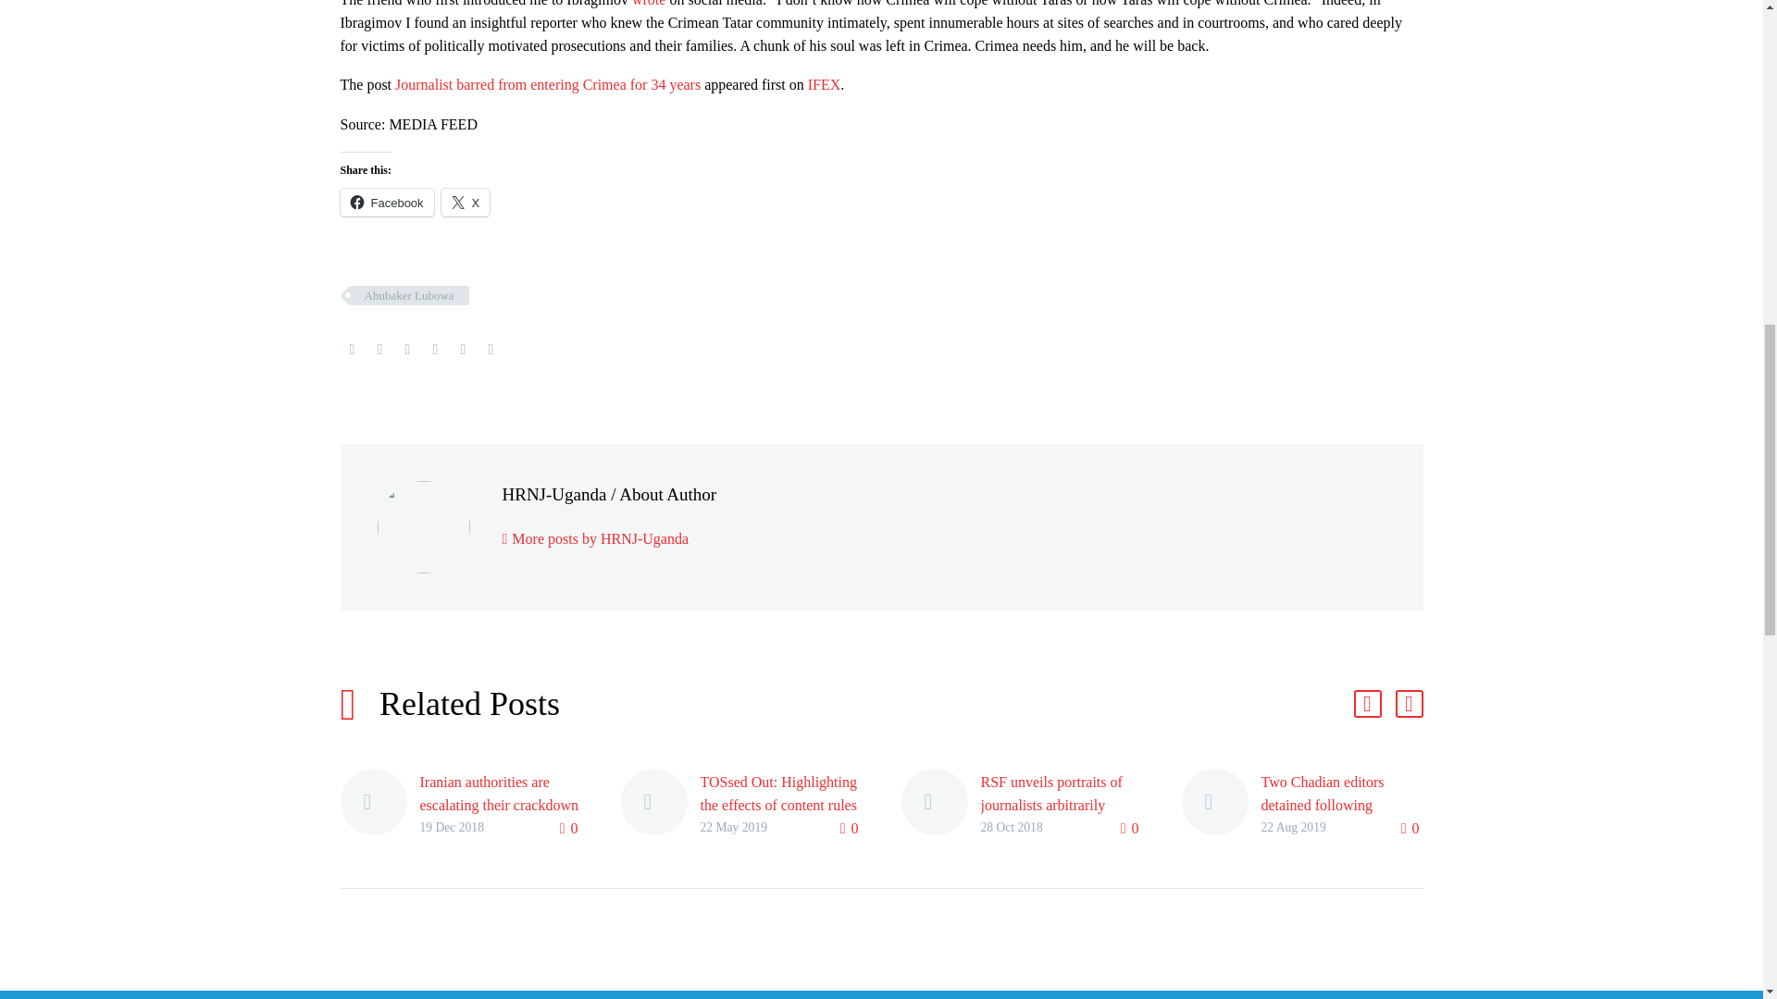  I want to click on Reddit, so click(491, 350).